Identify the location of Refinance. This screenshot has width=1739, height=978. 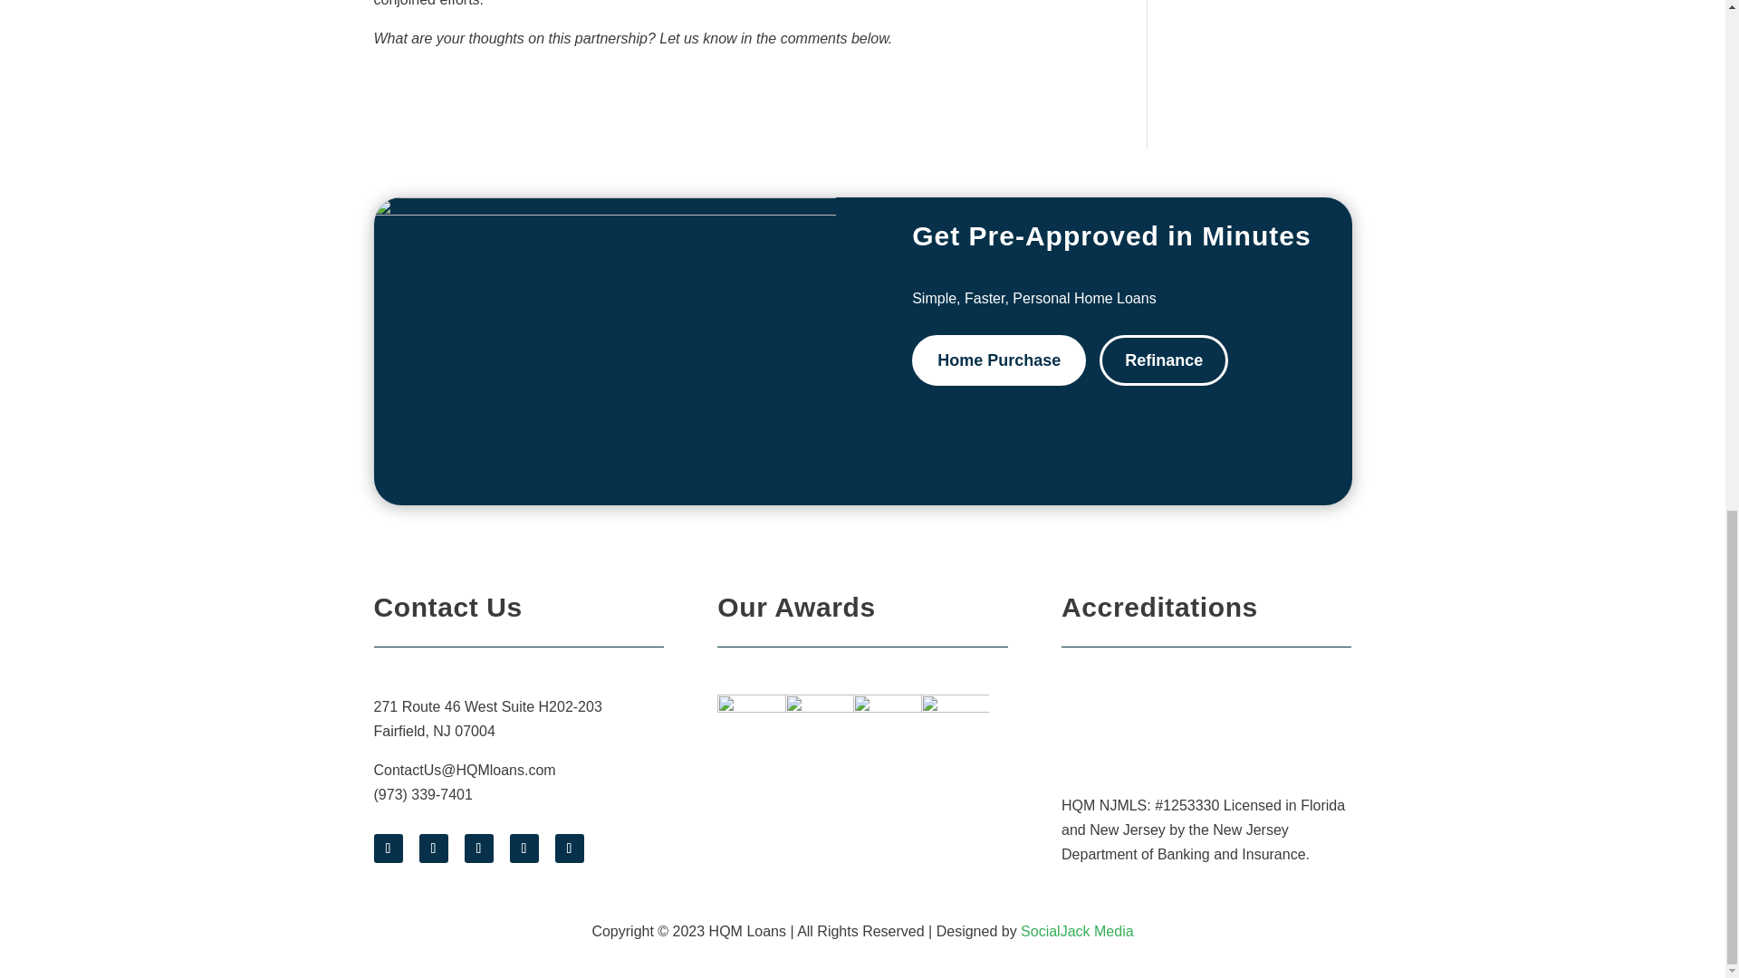
(1163, 360).